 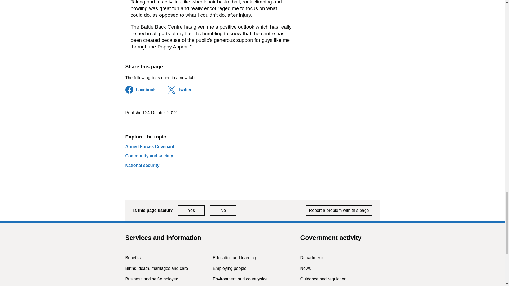 What do you see at coordinates (150, 146) in the screenshot?
I see `Guidance and regulation` at bounding box center [150, 146].